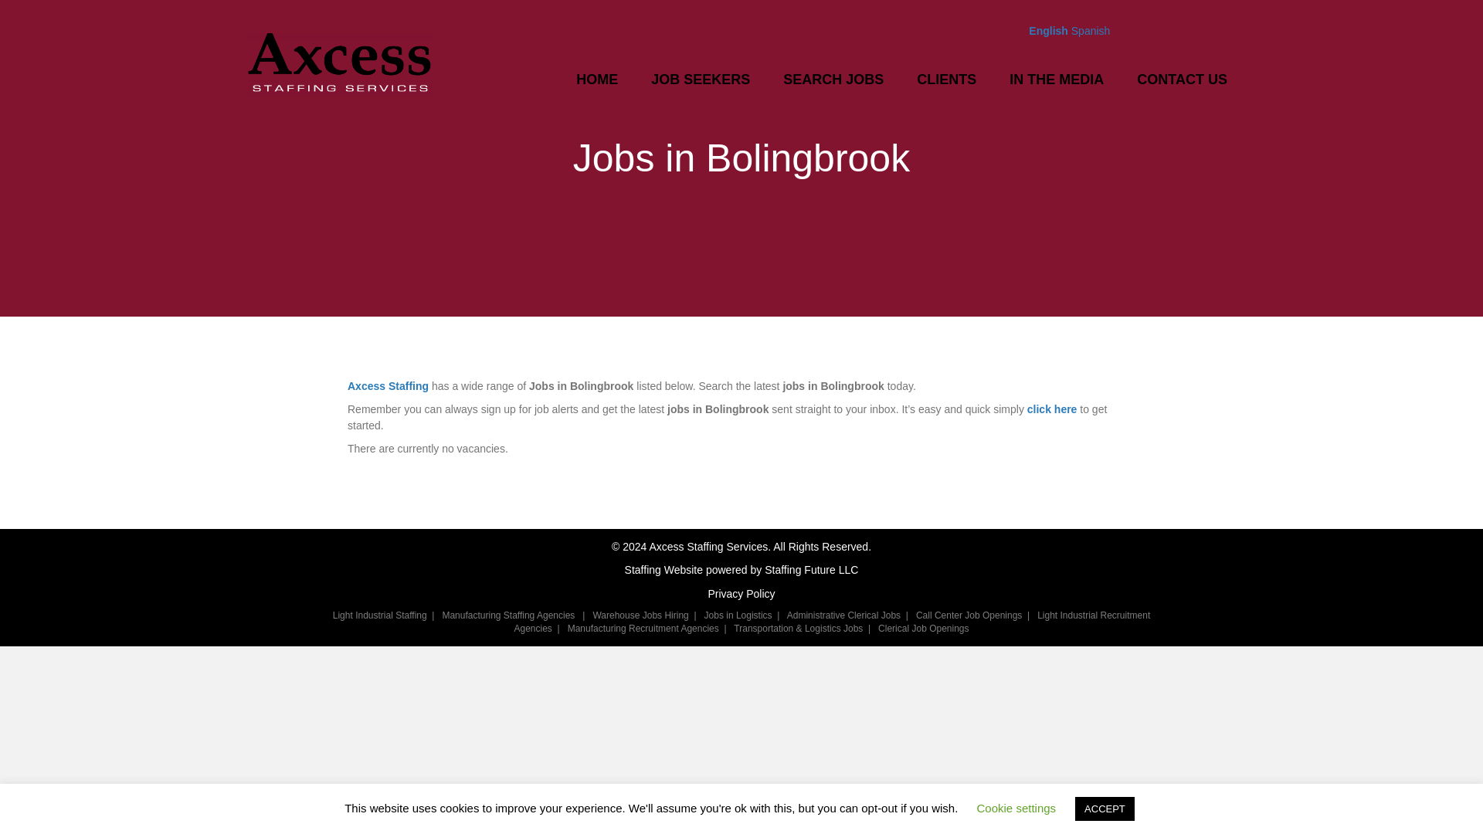 The width and height of the screenshot is (1483, 834). Describe the element at coordinates (843, 615) in the screenshot. I see `Administrative Clerical Jobs` at that location.